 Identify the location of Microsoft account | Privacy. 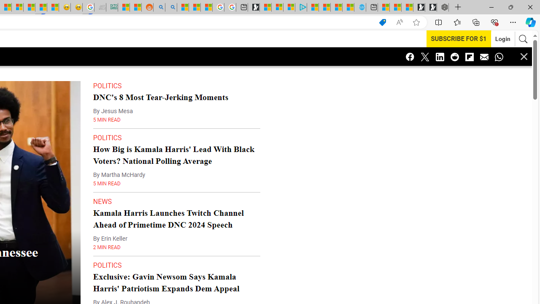
(289, 8).